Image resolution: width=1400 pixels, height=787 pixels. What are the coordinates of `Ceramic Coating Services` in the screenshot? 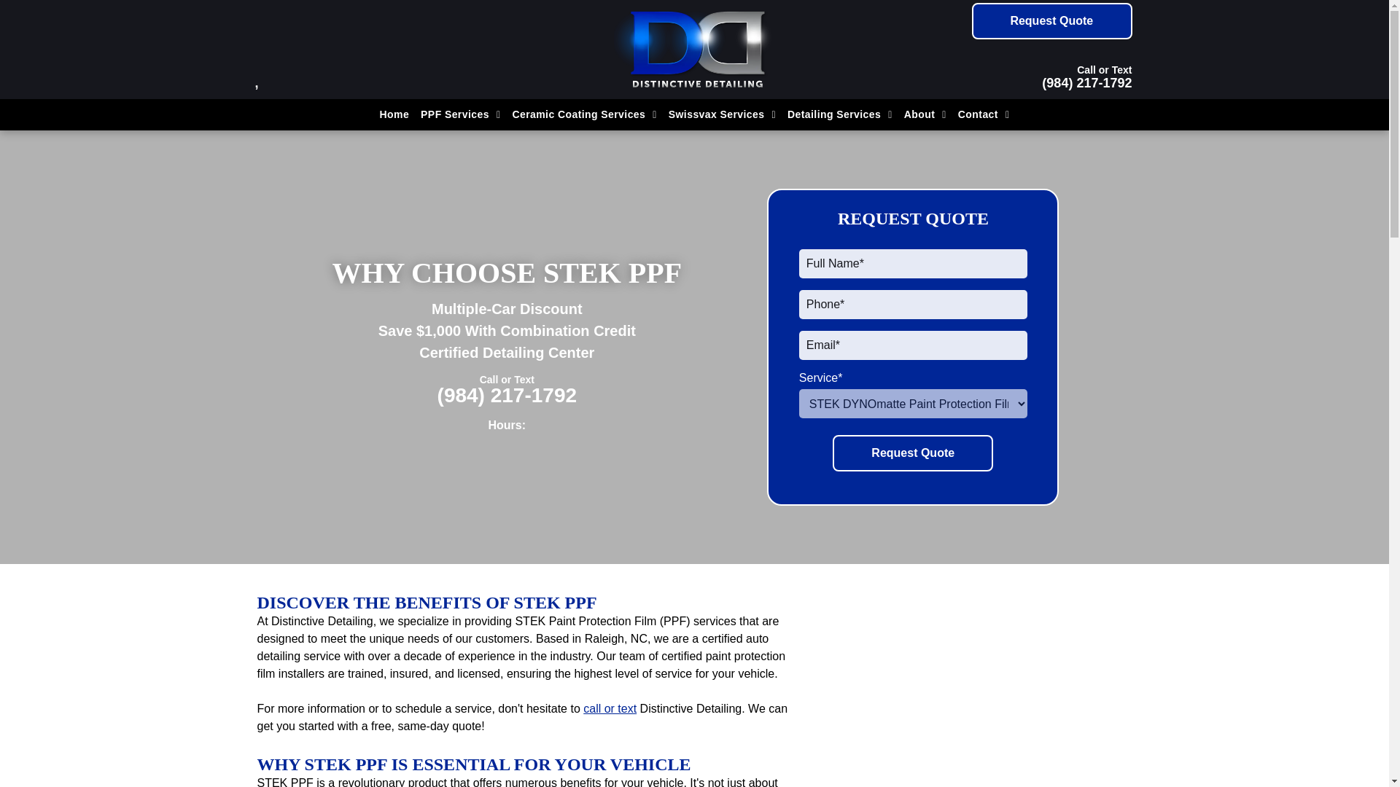 It's located at (583, 114).